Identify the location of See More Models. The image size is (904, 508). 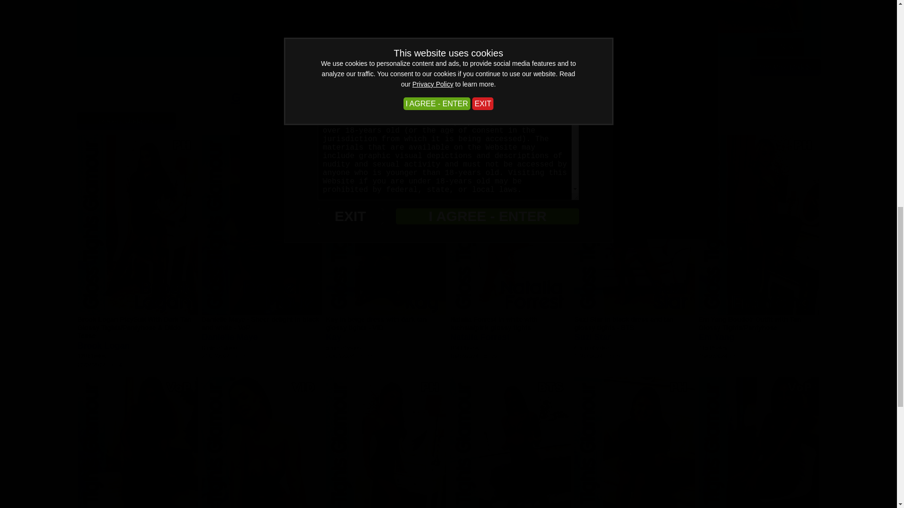
(785, 67).